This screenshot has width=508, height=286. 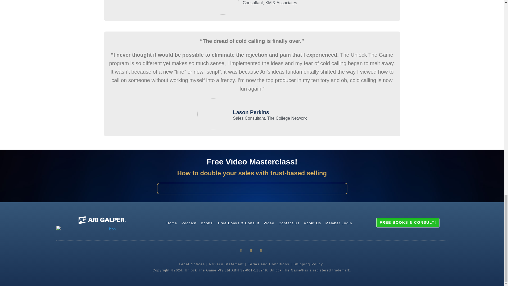 I want to click on Home, so click(x=171, y=223).